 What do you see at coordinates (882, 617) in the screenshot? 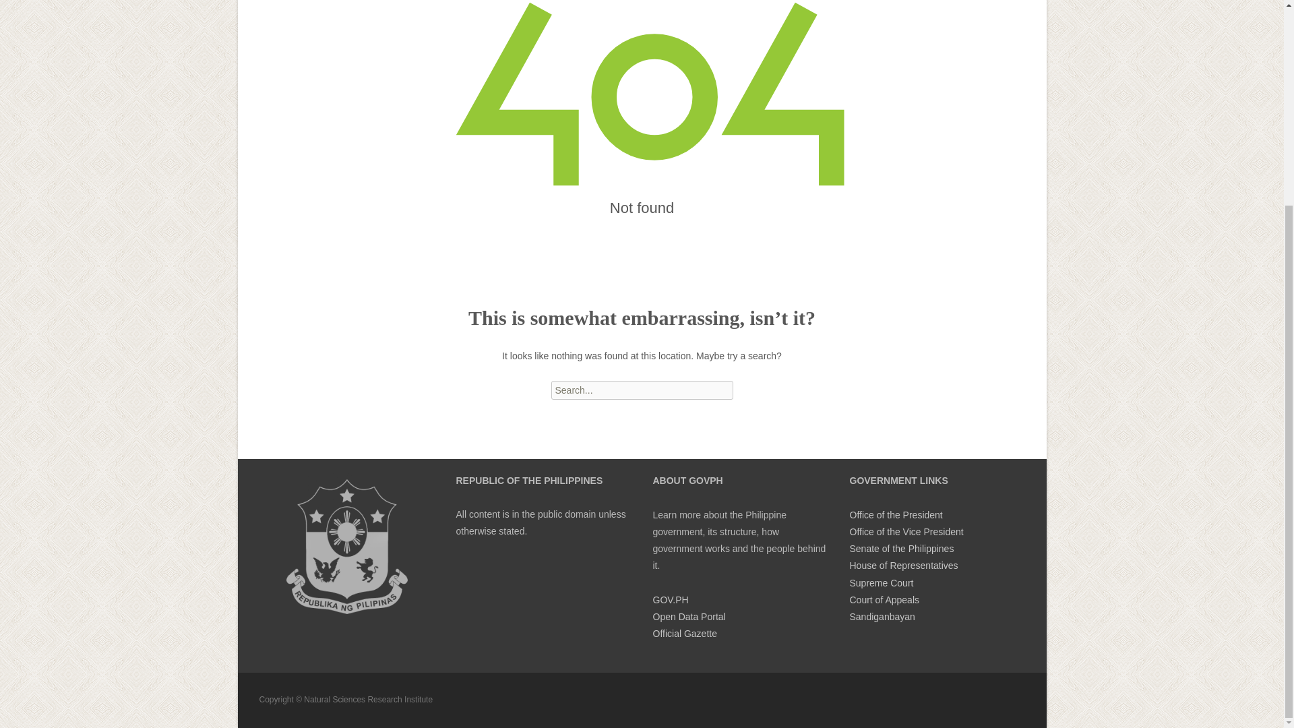
I see `Sandiganbayan` at bounding box center [882, 617].